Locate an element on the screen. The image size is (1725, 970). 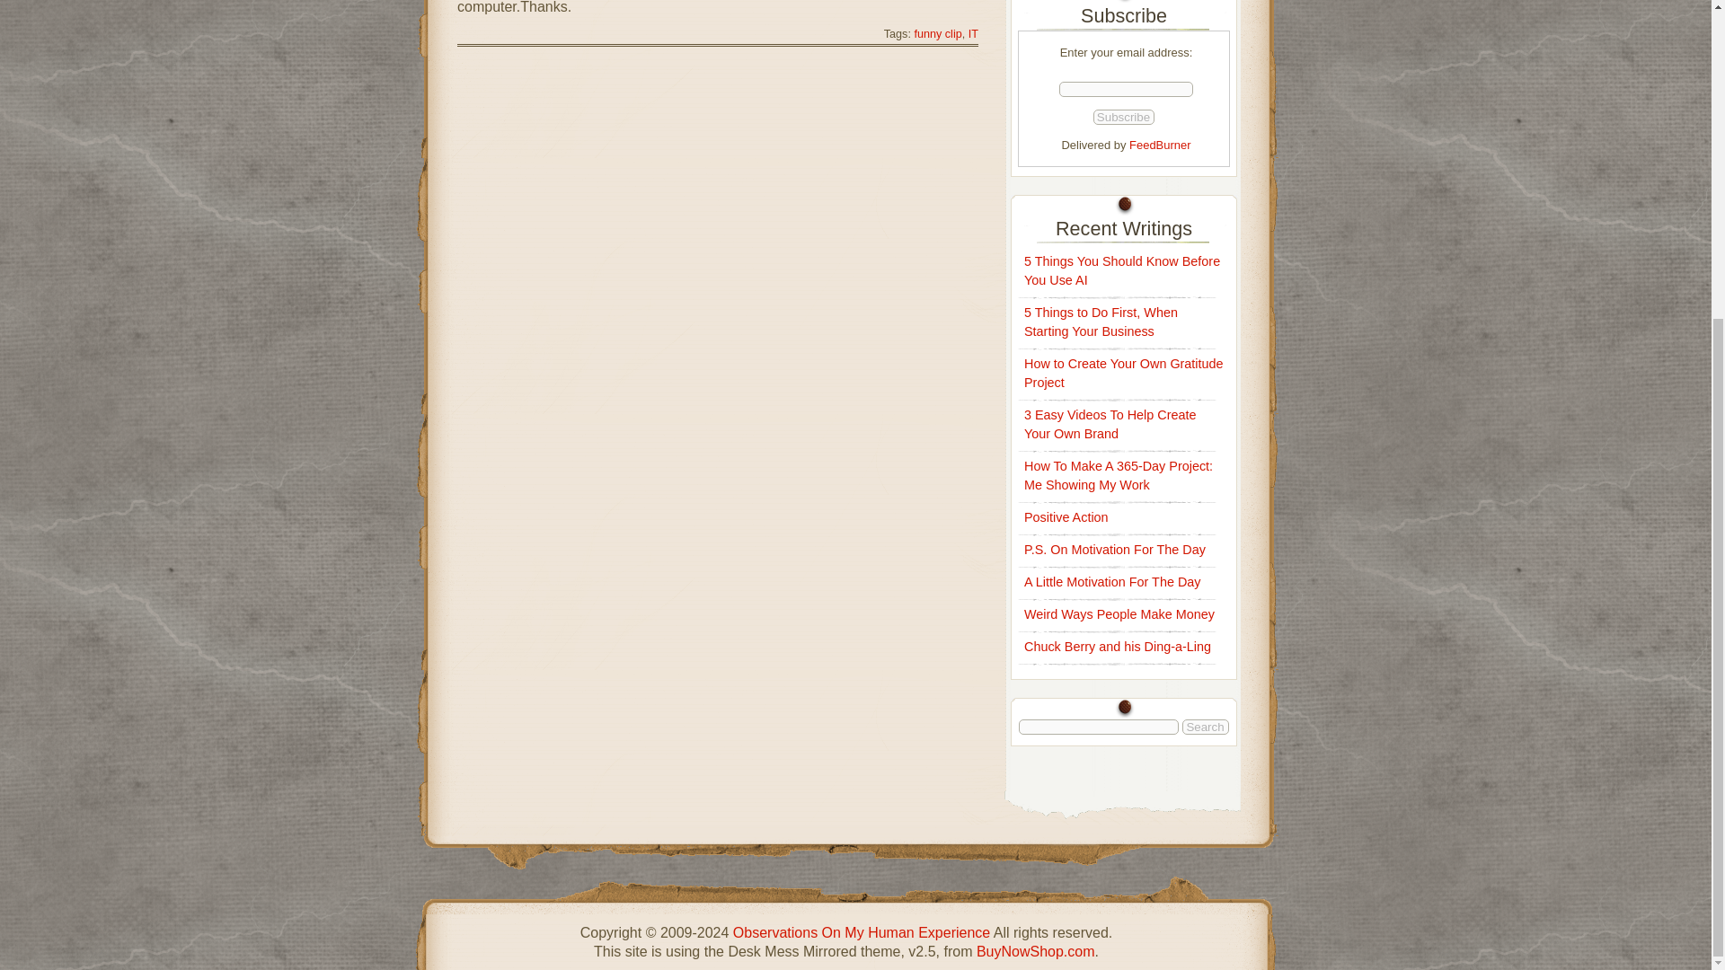
Observations On My Human Experience is located at coordinates (862, 932).